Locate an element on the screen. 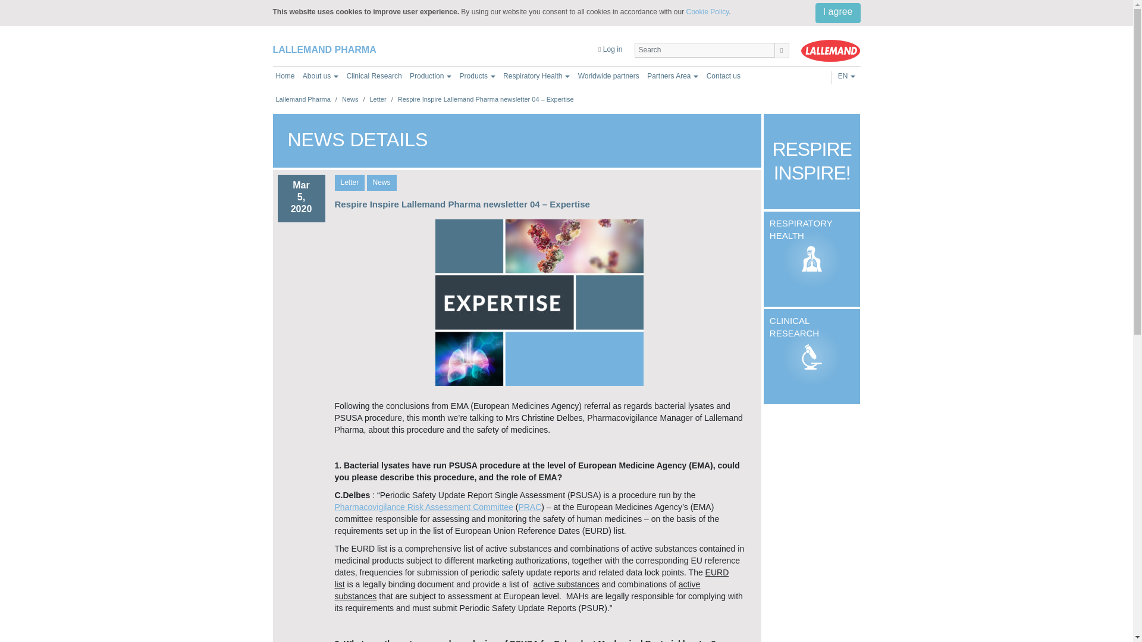  I agree is located at coordinates (837, 13).